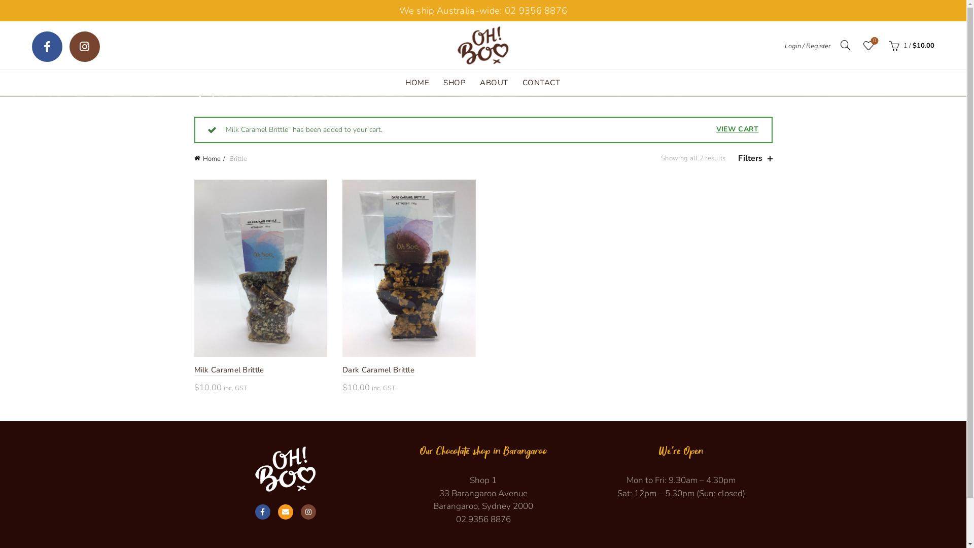 The height and width of the screenshot is (548, 974). I want to click on OhBoo Chocolates, so click(285, 469).